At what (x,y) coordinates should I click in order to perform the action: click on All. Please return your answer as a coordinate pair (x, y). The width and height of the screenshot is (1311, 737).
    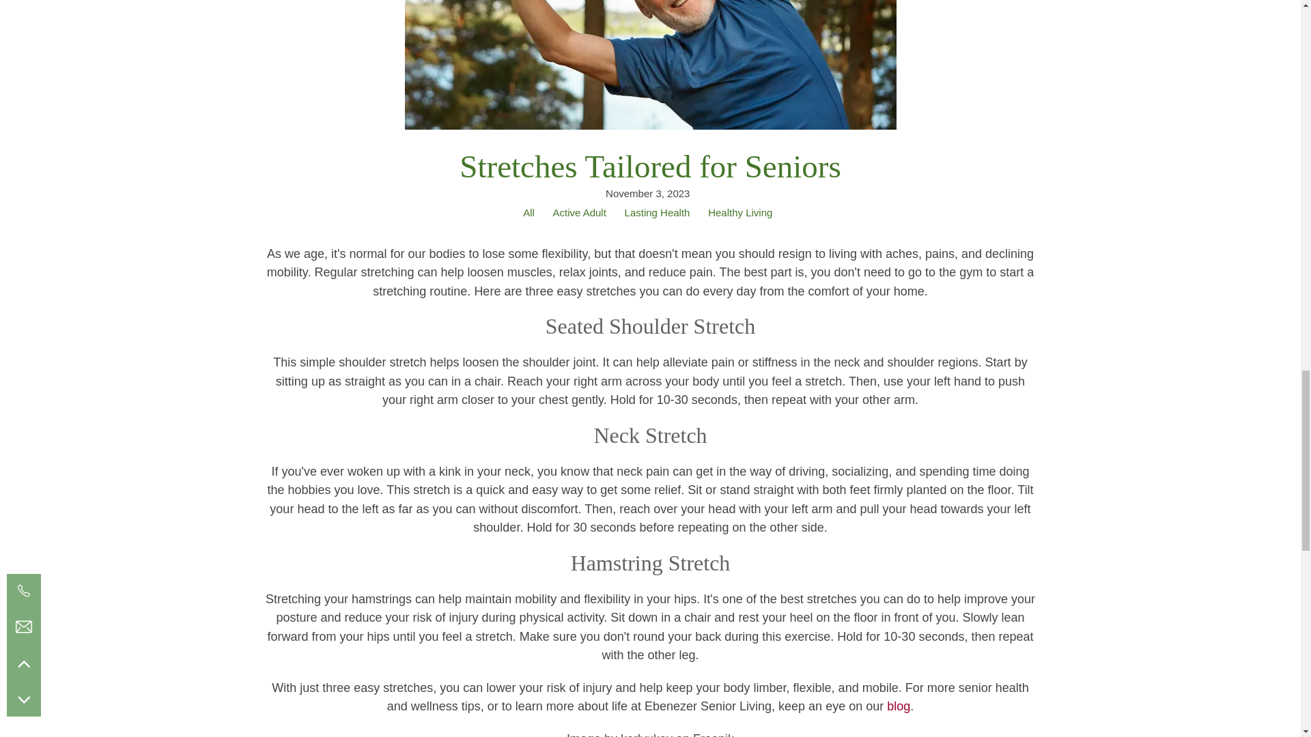
    Looking at the image, I should click on (528, 213).